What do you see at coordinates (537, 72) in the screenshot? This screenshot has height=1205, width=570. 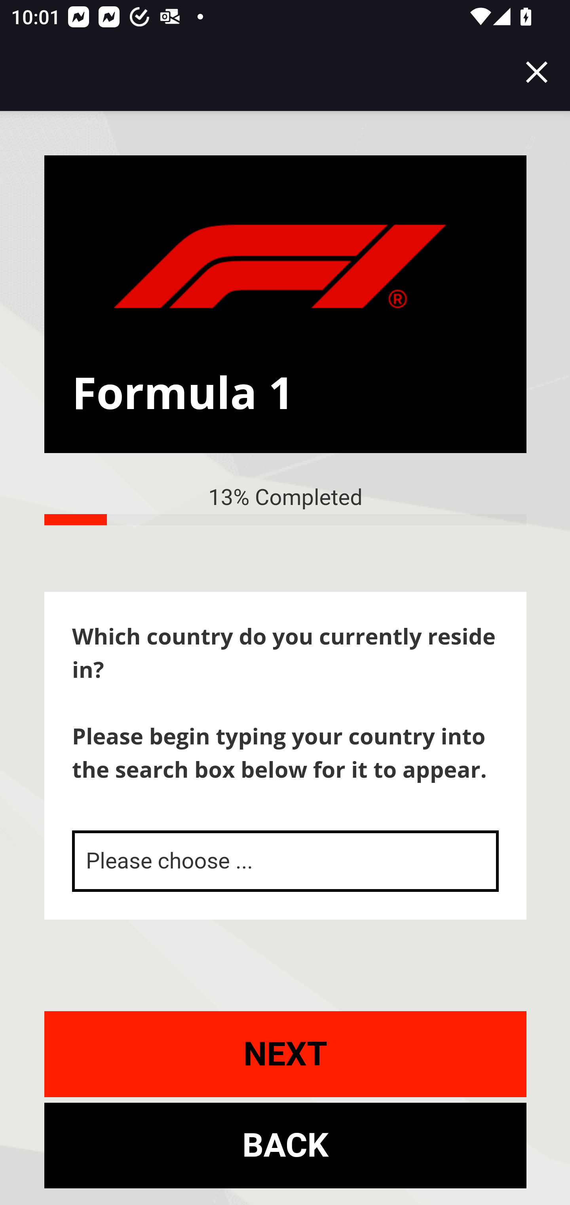 I see `Close` at bounding box center [537, 72].